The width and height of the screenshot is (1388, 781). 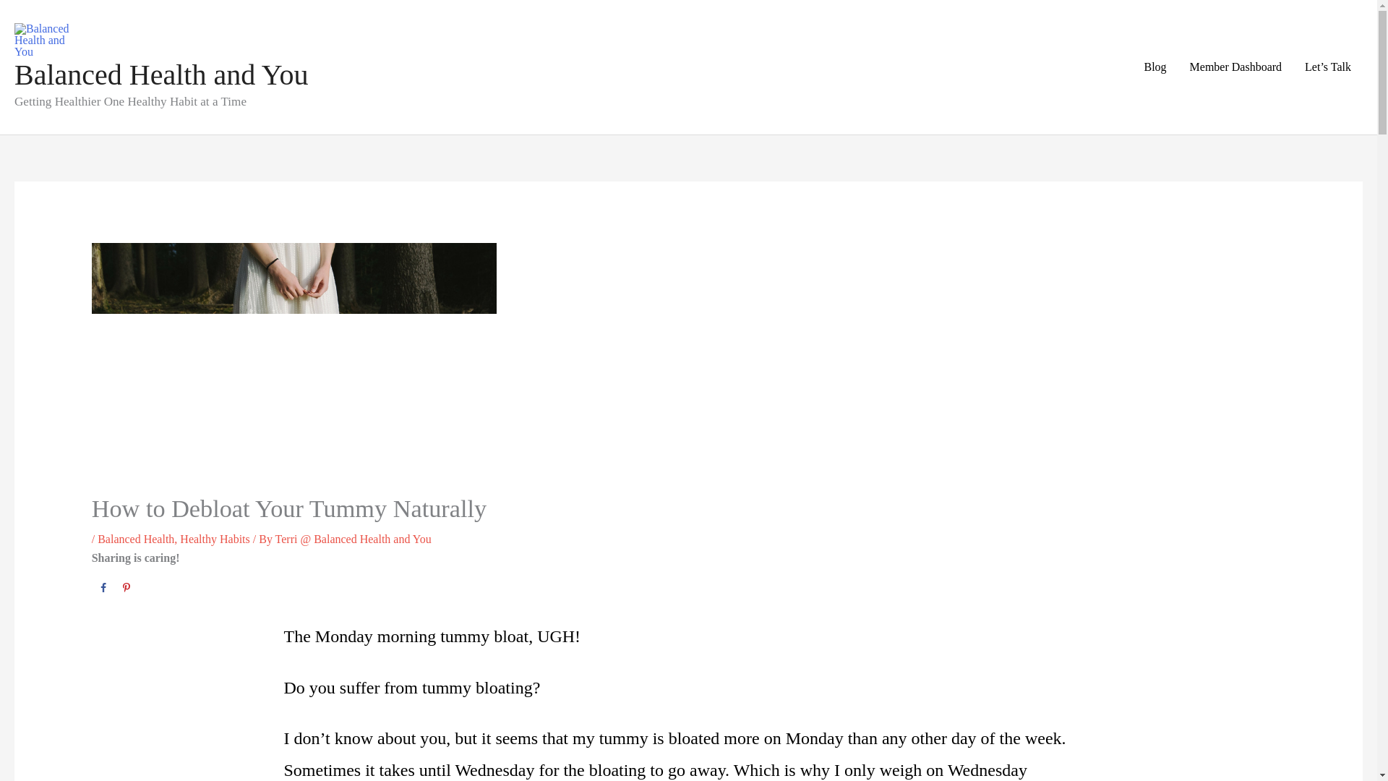 What do you see at coordinates (103, 588) in the screenshot?
I see `Share on Facebook` at bounding box center [103, 588].